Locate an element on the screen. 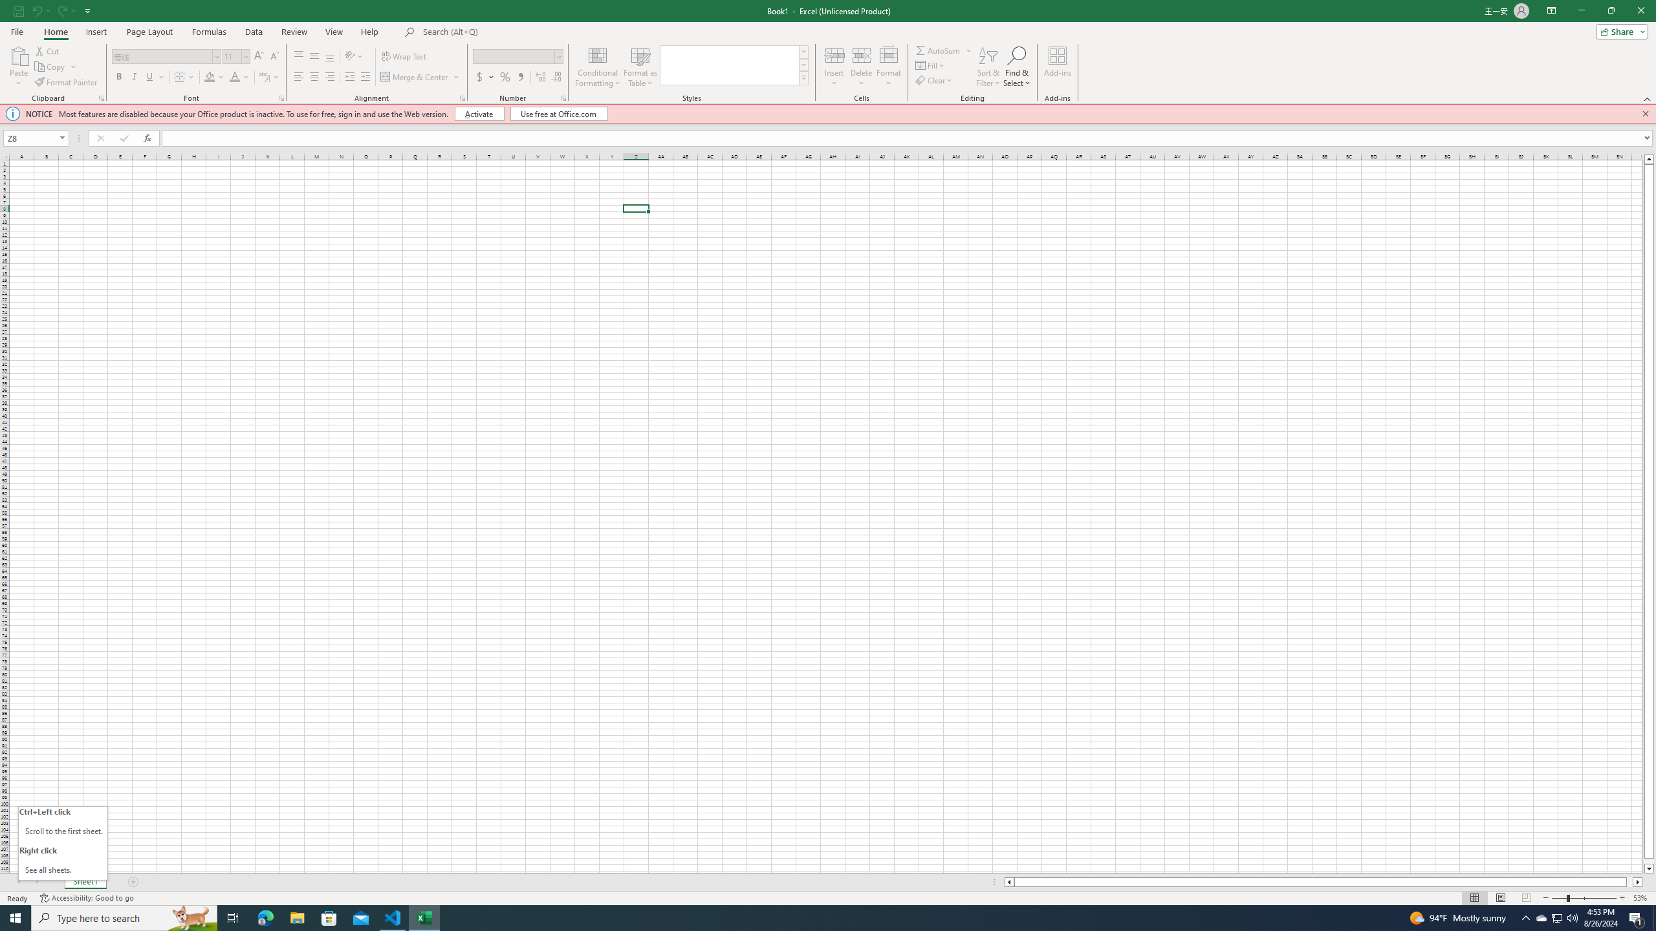 The height and width of the screenshot is (931, 1656). Page Layout is located at coordinates (149, 32).